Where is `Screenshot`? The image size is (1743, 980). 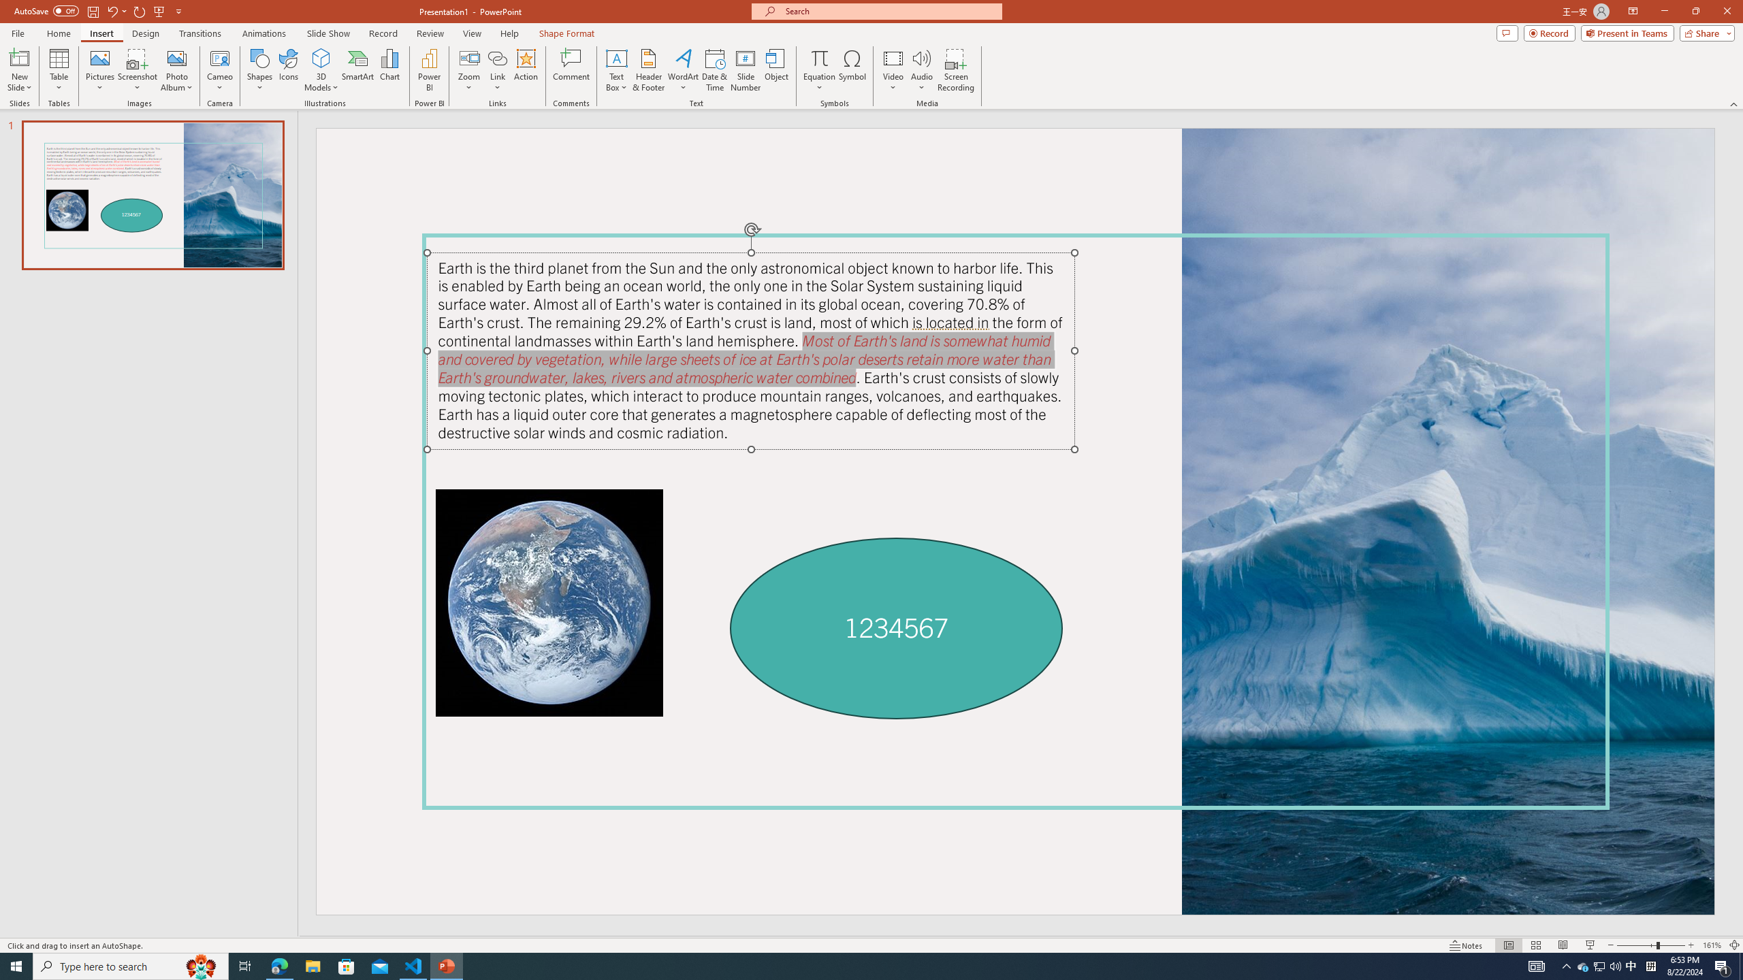 Screenshot is located at coordinates (138, 70).